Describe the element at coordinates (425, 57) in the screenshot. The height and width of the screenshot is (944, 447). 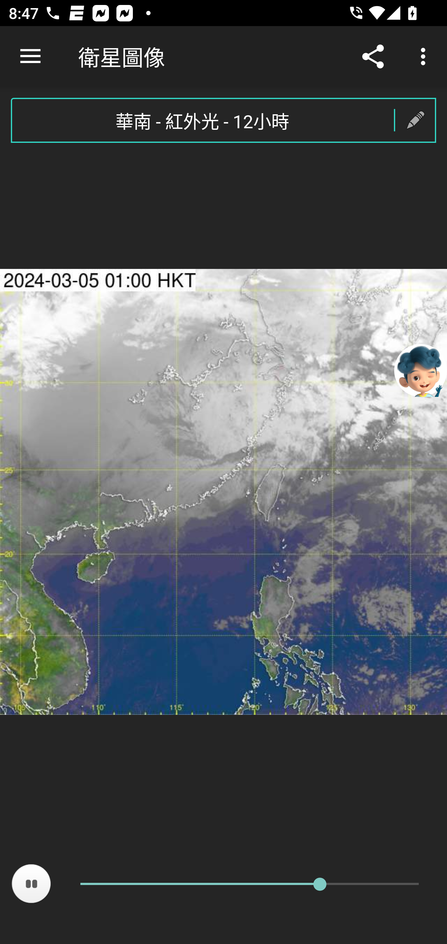
I see `更多選項` at that location.